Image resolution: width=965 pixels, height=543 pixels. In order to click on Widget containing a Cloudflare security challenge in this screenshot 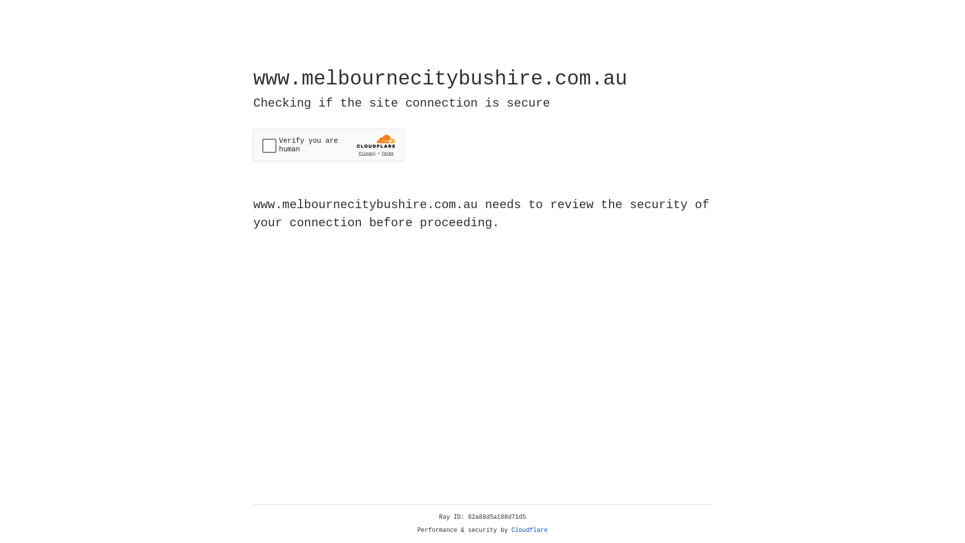, I will do `click(329, 145)`.